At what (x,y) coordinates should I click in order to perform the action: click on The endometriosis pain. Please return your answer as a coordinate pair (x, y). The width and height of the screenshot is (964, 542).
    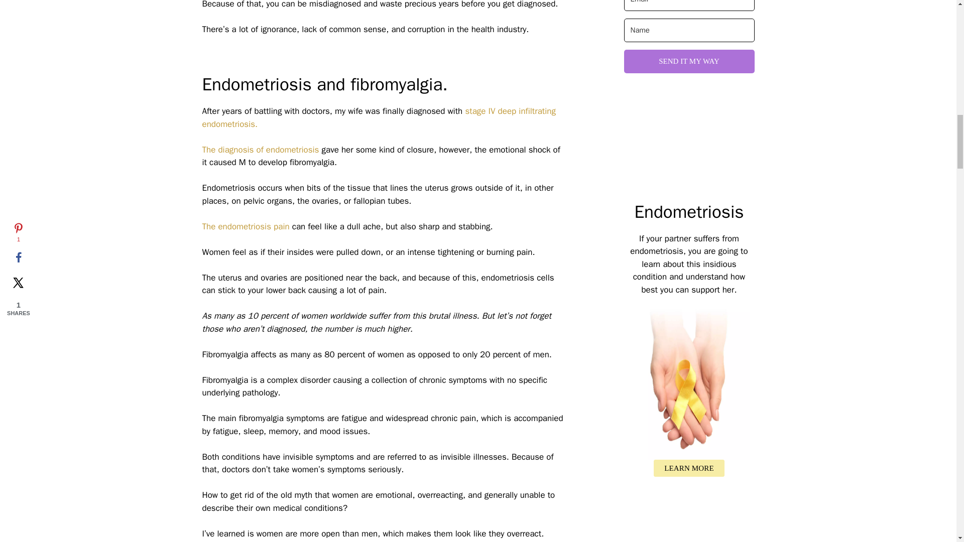
    Looking at the image, I should click on (245, 226).